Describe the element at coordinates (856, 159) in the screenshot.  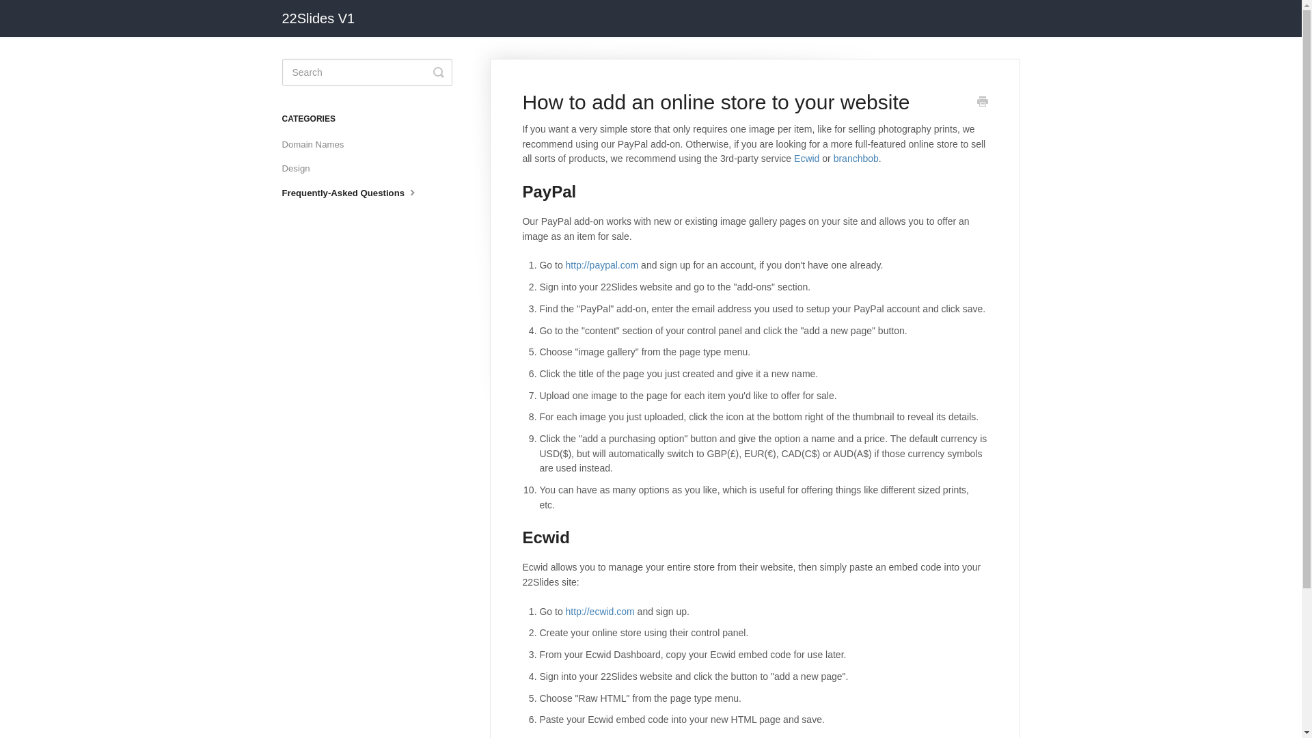
I see `branchbob` at that location.